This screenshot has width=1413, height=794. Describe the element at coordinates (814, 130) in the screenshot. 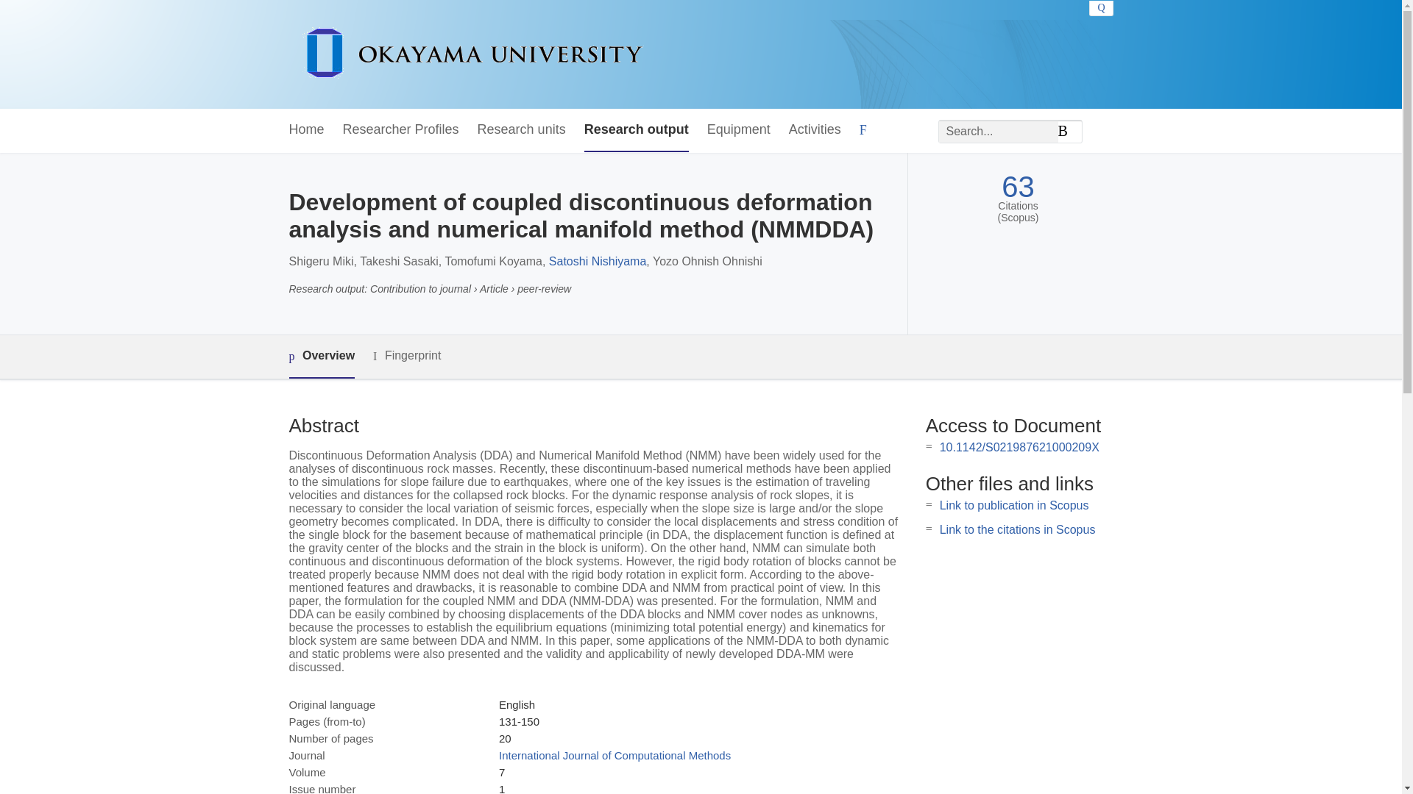

I see `Activities` at that location.